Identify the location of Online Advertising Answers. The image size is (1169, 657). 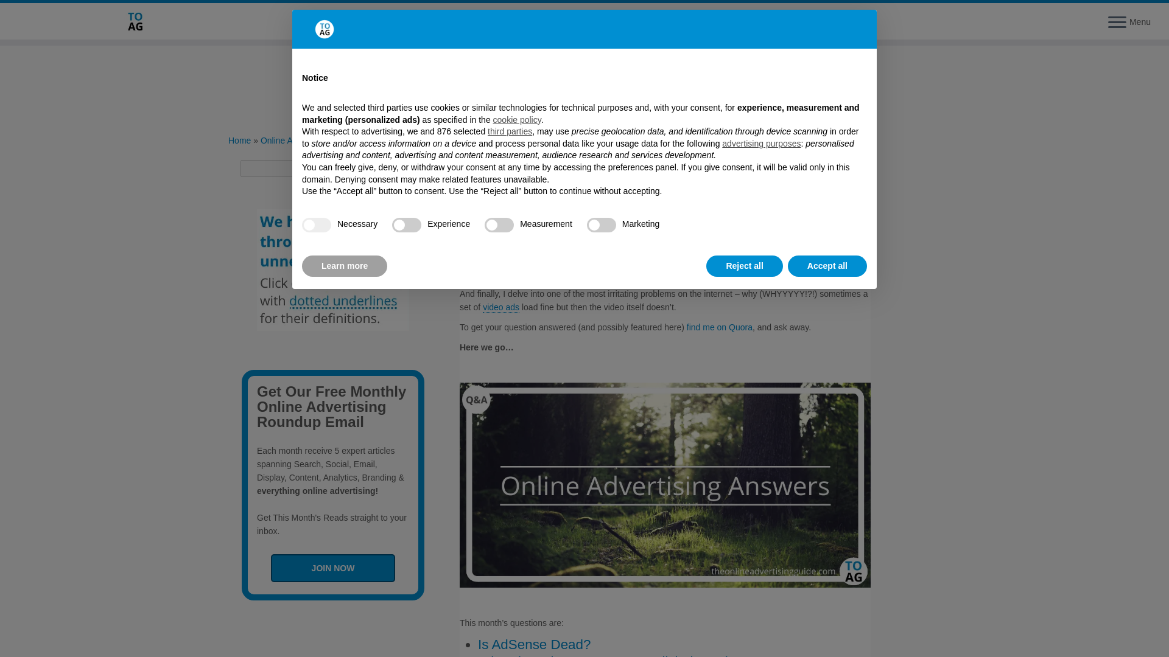
(312, 140).